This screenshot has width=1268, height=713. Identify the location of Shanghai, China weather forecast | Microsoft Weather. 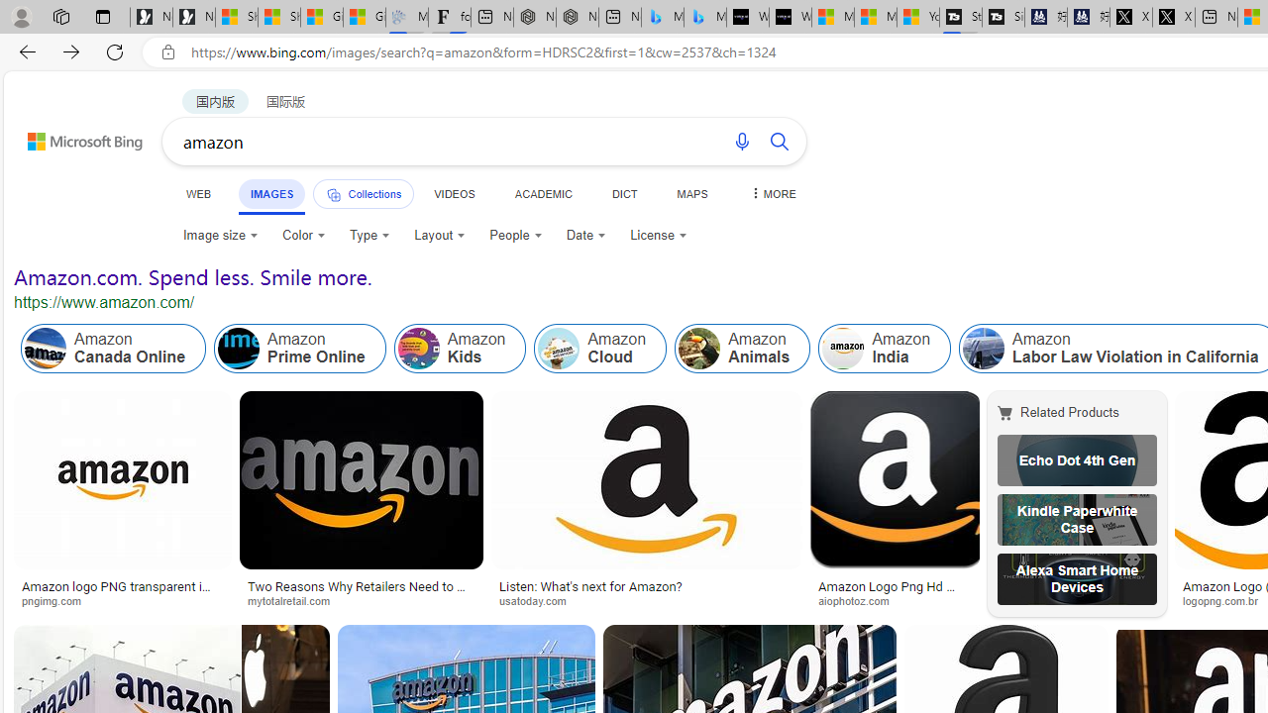
(279, 18).